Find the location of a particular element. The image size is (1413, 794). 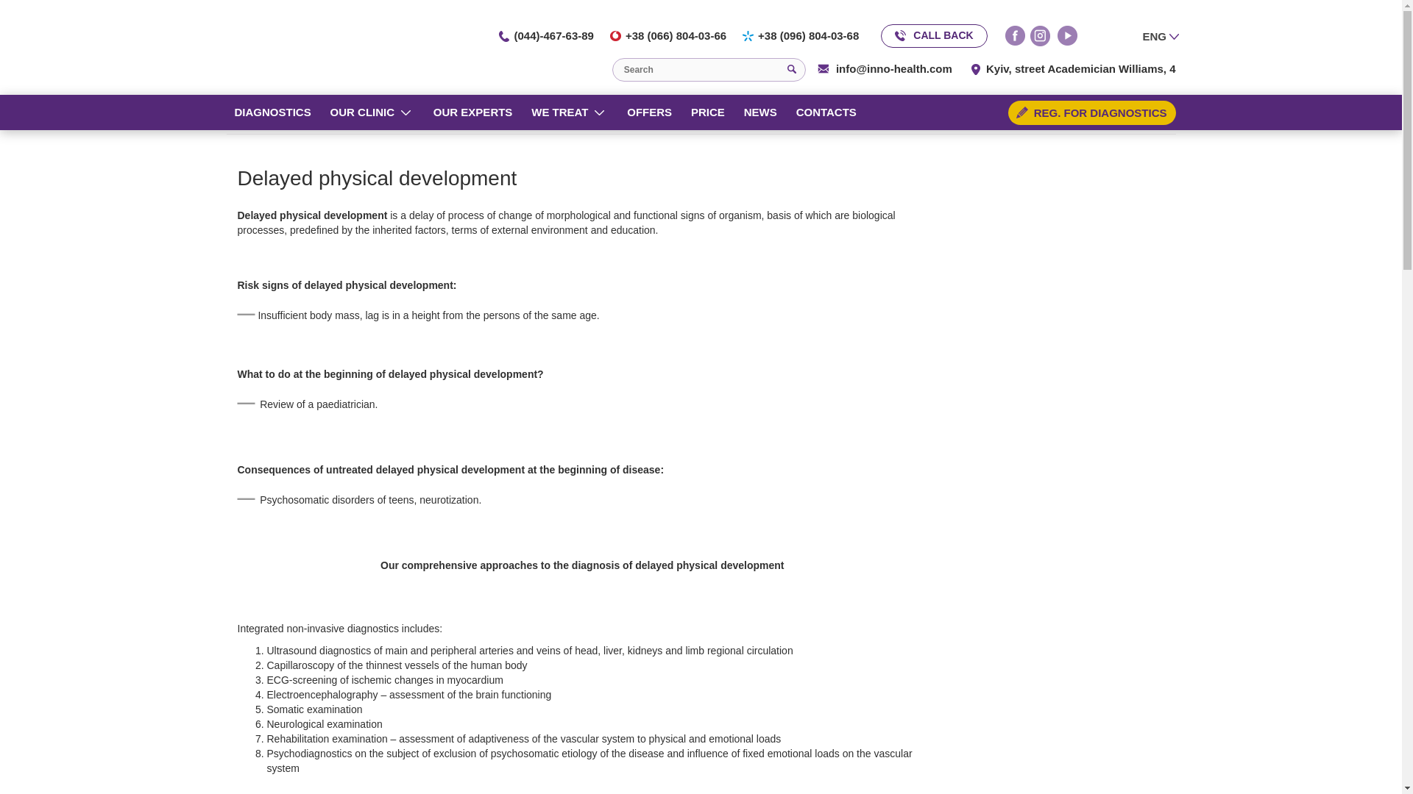

OUR CLINIC is located at coordinates (359, 112).